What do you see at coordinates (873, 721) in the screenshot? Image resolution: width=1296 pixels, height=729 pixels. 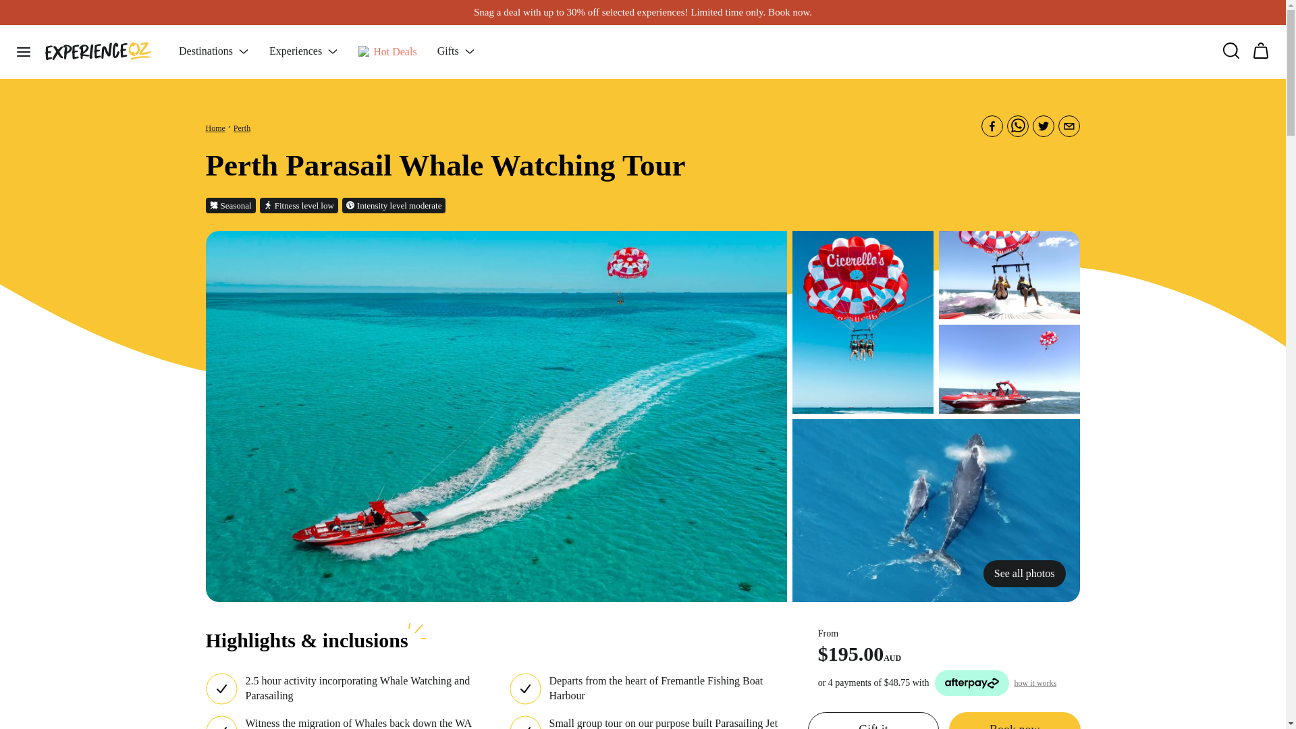 I see `Gift it` at bounding box center [873, 721].